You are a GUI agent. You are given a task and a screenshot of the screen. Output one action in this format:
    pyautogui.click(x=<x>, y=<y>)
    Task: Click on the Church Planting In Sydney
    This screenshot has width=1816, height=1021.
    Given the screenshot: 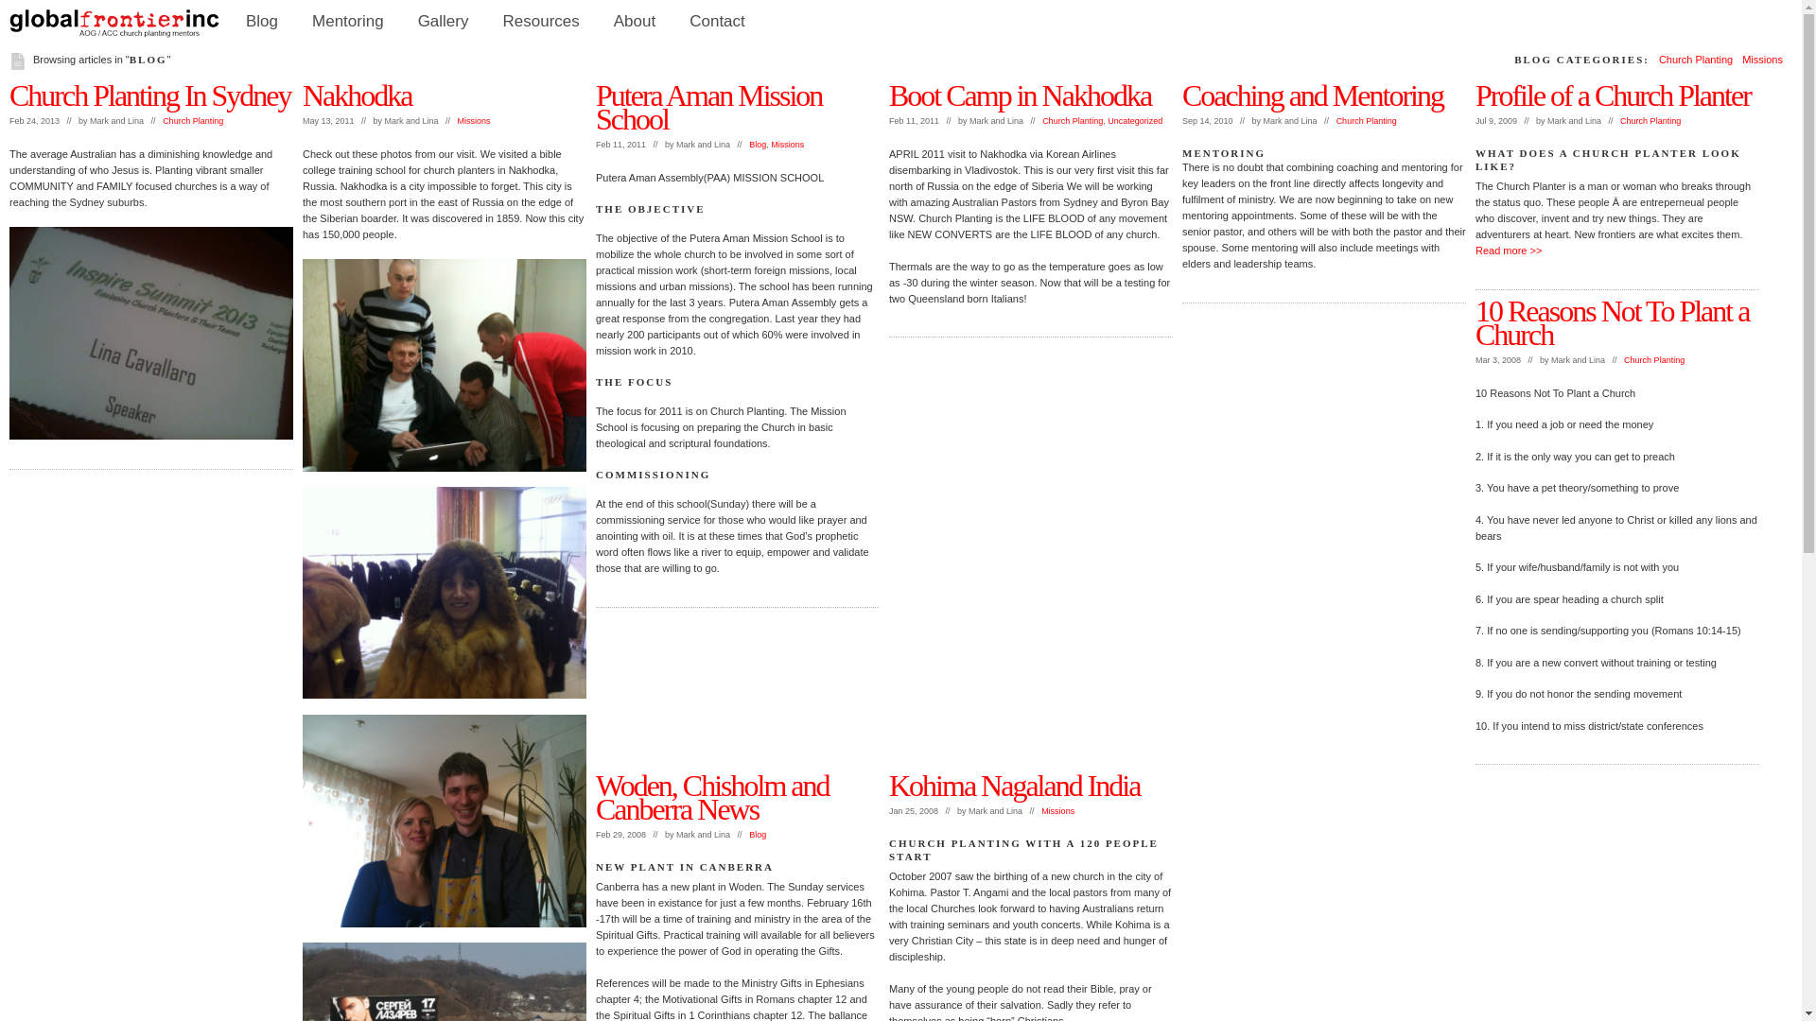 What is the action you would take?
    pyautogui.click(x=150, y=95)
    